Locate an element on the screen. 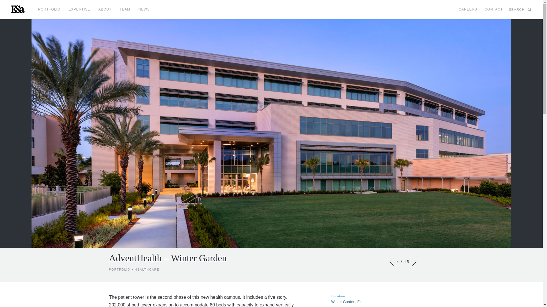  EXPERTISE is located at coordinates (79, 12).